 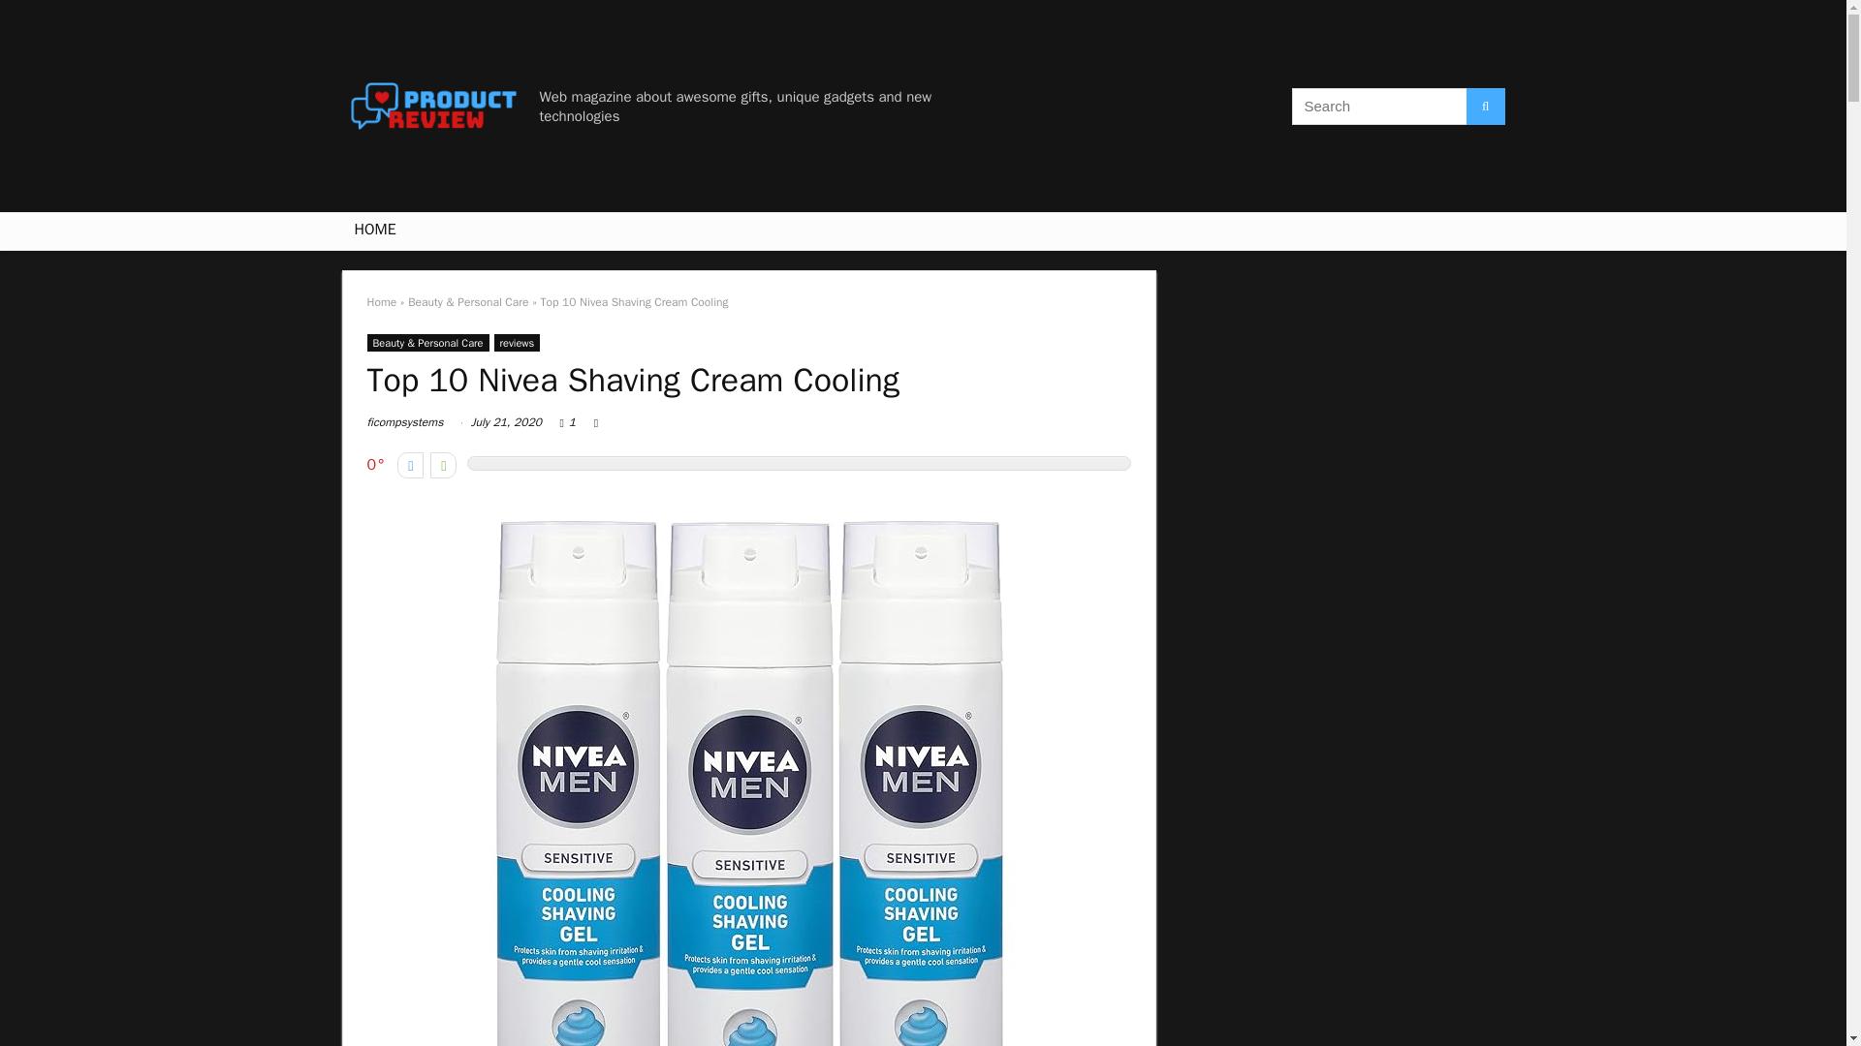 I want to click on HOME, so click(x=374, y=231).